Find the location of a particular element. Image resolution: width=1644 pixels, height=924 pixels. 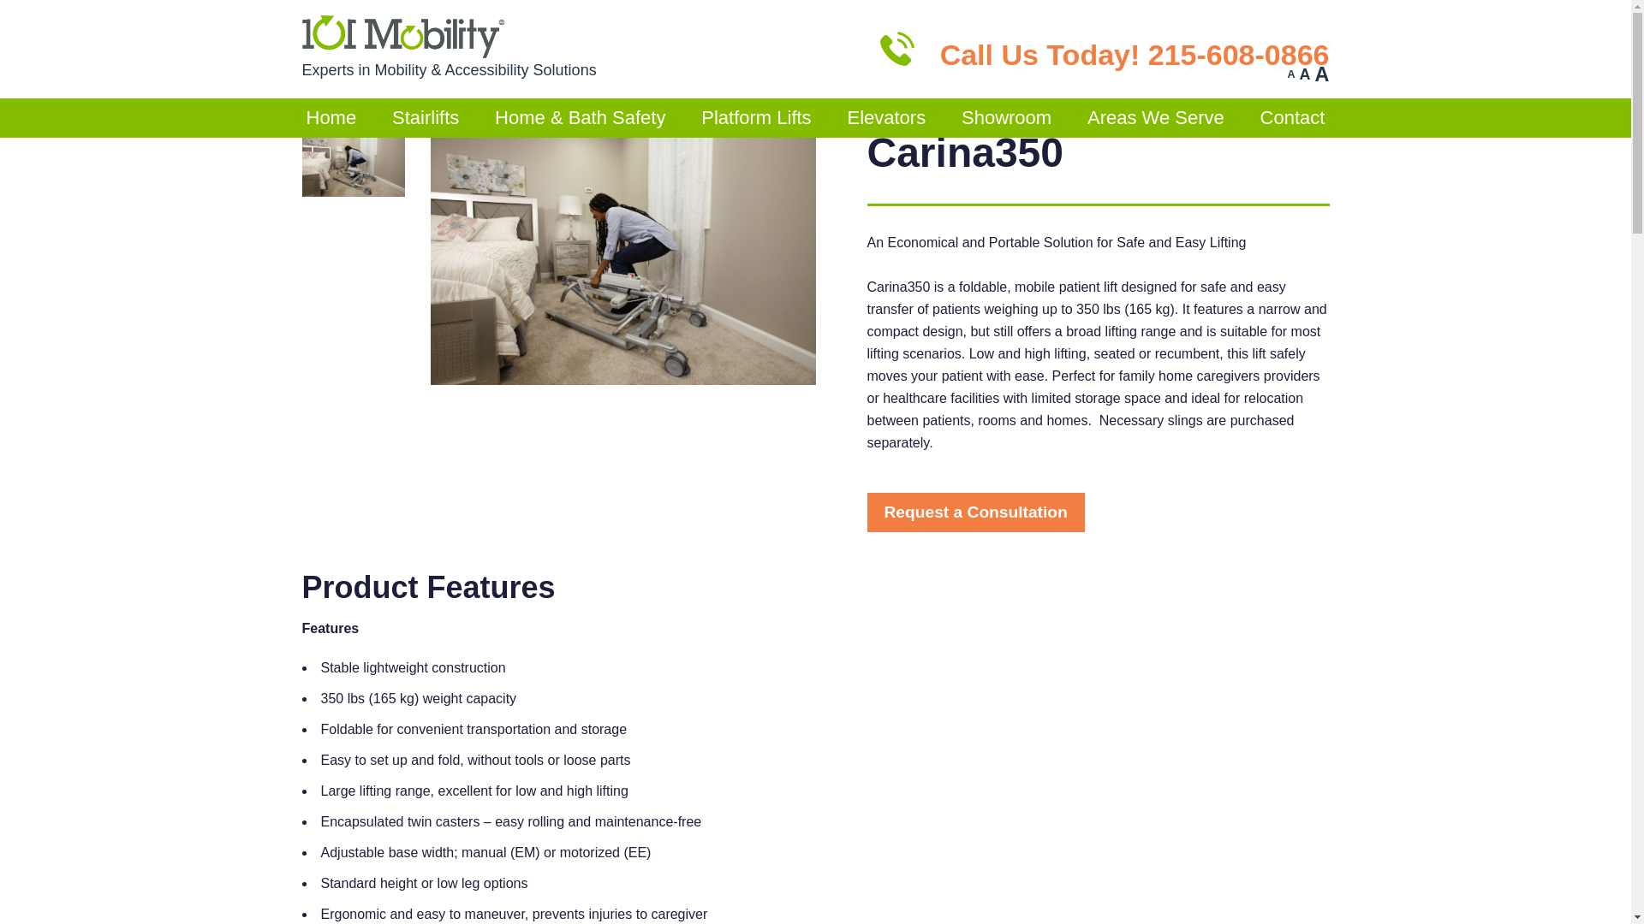

Platform Lifts is located at coordinates (756, 117).